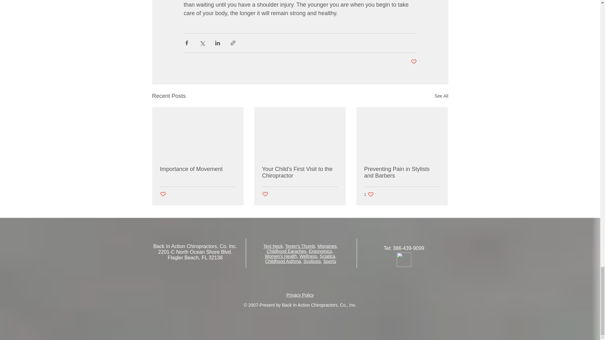  What do you see at coordinates (286, 251) in the screenshot?
I see `Childhood Earaches` at bounding box center [286, 251].